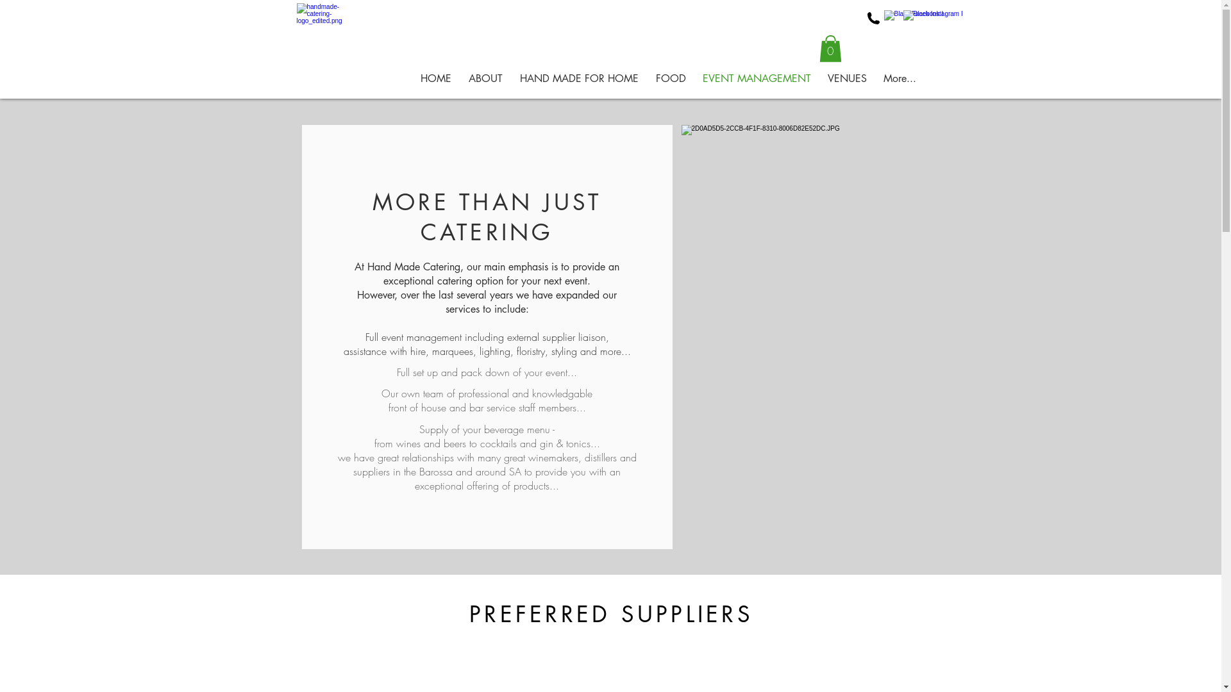  Describe the element at coordinates (757, 79) in the screenshot. I see `EVENT MANAGEMENT` at that location.